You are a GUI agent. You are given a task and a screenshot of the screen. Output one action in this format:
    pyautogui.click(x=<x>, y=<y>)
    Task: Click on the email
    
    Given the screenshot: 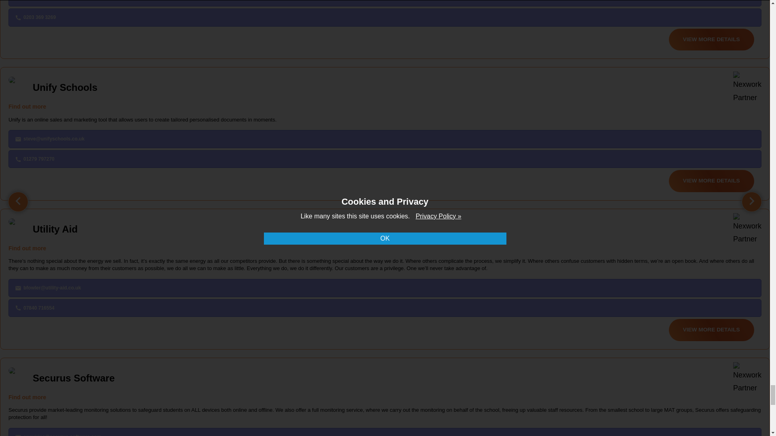 What is the action you would take?
    pyautogui.click(x=18, y=288)
    